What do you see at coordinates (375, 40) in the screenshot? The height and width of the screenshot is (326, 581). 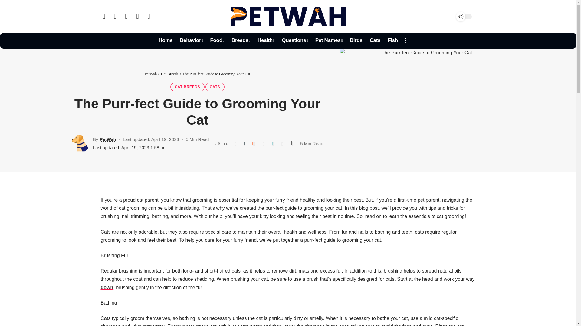 I see `Cats` at bounding box center [375, 40].